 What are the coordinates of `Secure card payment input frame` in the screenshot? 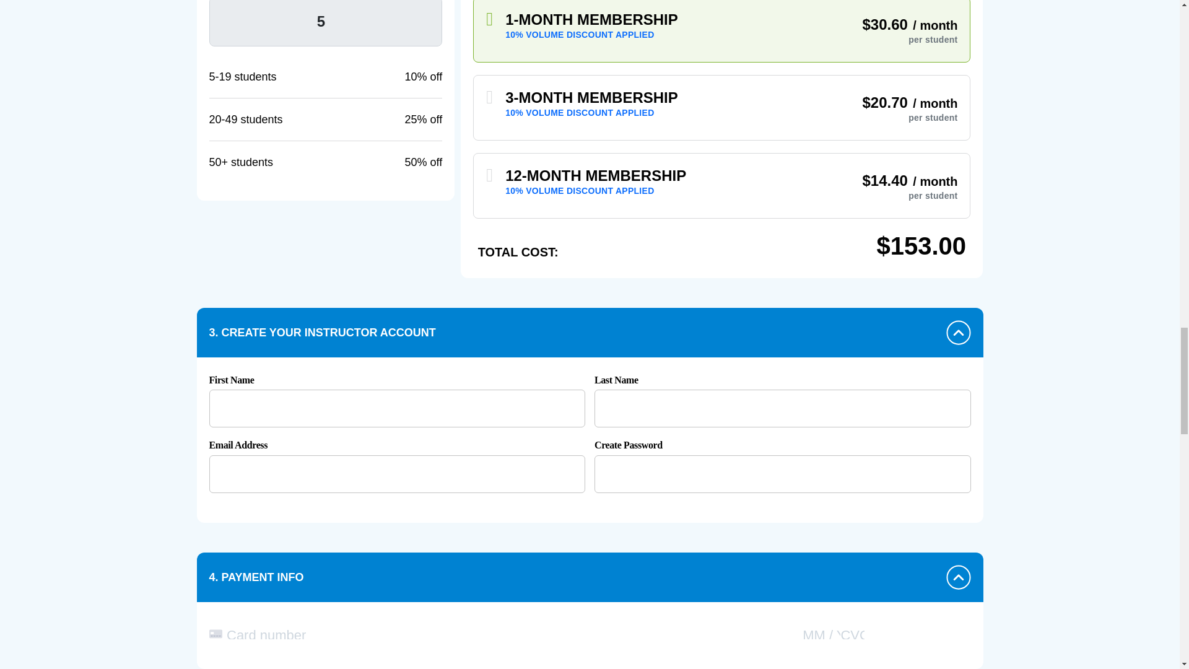 It's located at (590, 636).